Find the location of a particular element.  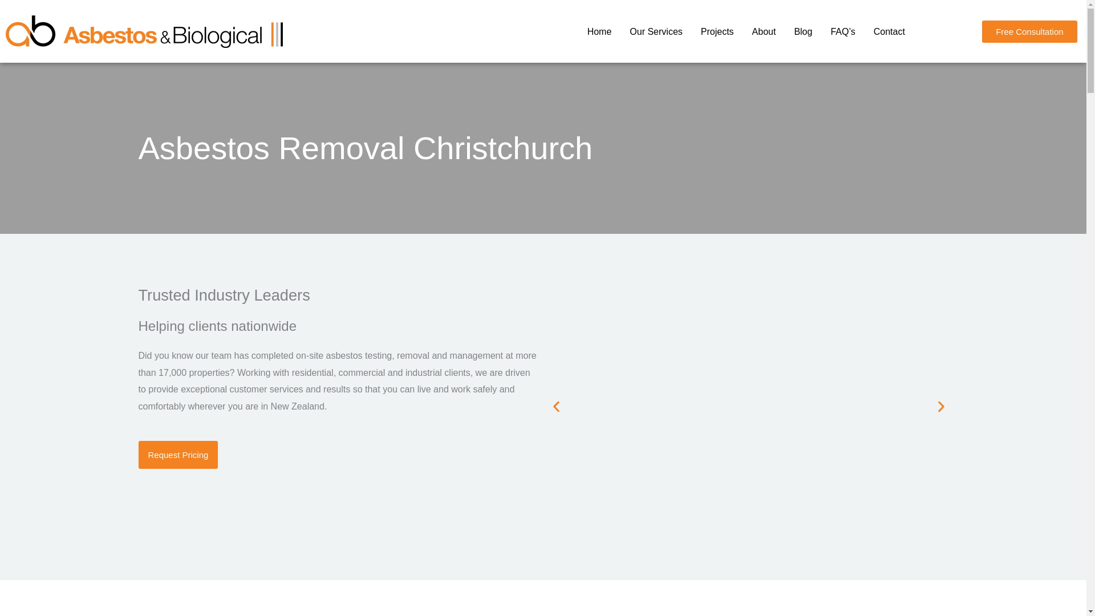

Contact is located at coordinates (890, 32).